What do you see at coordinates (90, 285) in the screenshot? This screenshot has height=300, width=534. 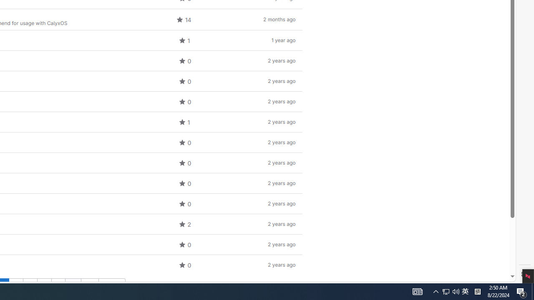 I see `22` at bounding box center [90, 285].